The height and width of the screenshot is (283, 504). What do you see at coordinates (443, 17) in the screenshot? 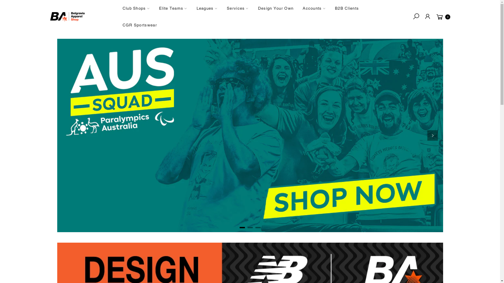
I see `0` at bounding box center [443, 17].